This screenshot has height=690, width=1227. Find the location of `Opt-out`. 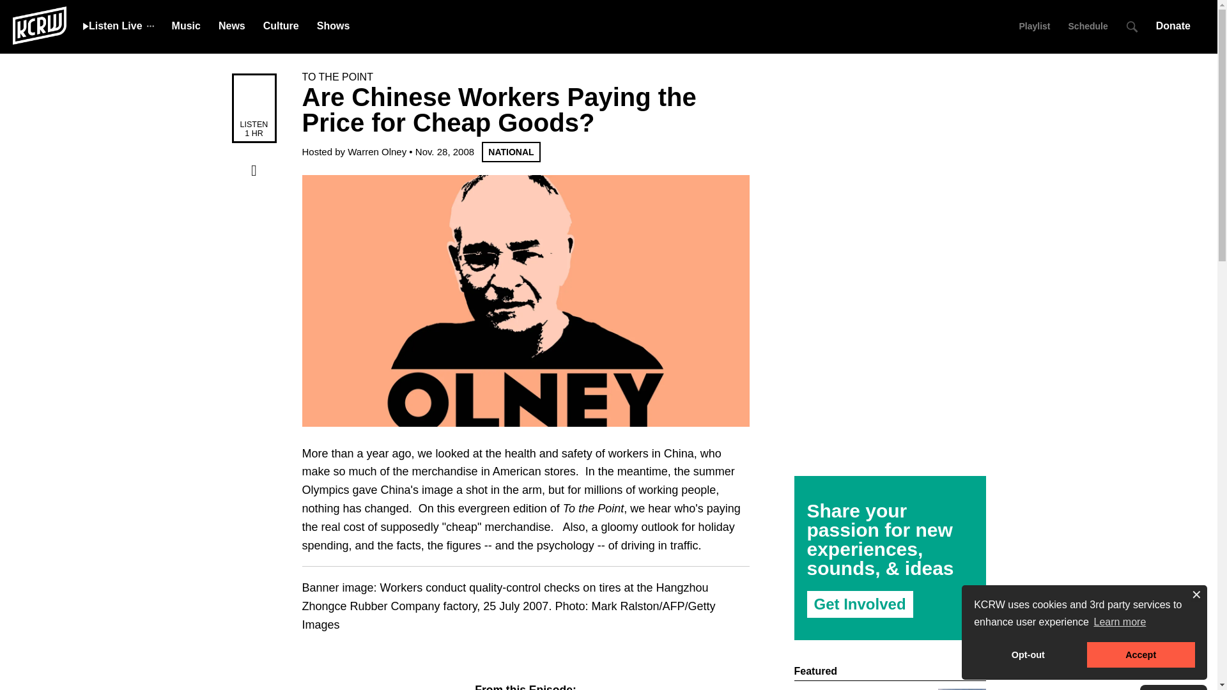

Opt-out is located at coordinates (1028, 655).